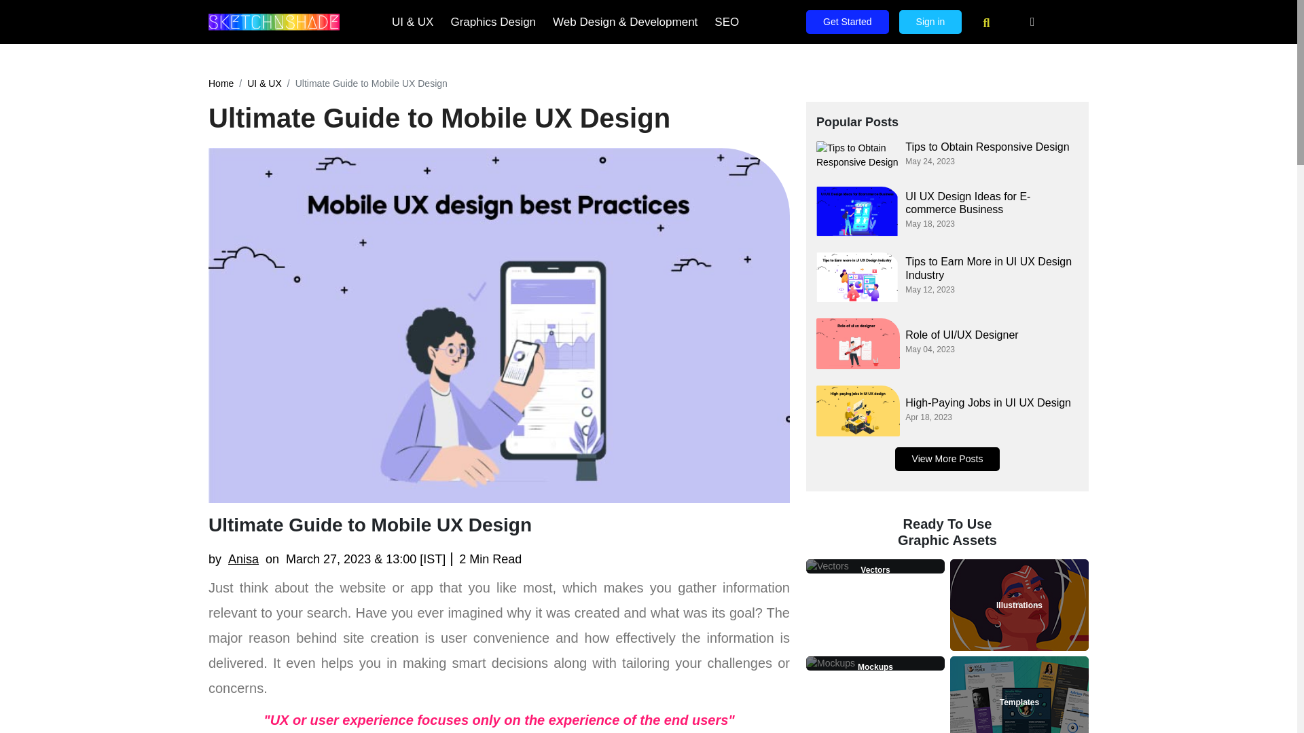  I want to click on Tips to Earn More in UI UX Design Industry, so click(992, 267).